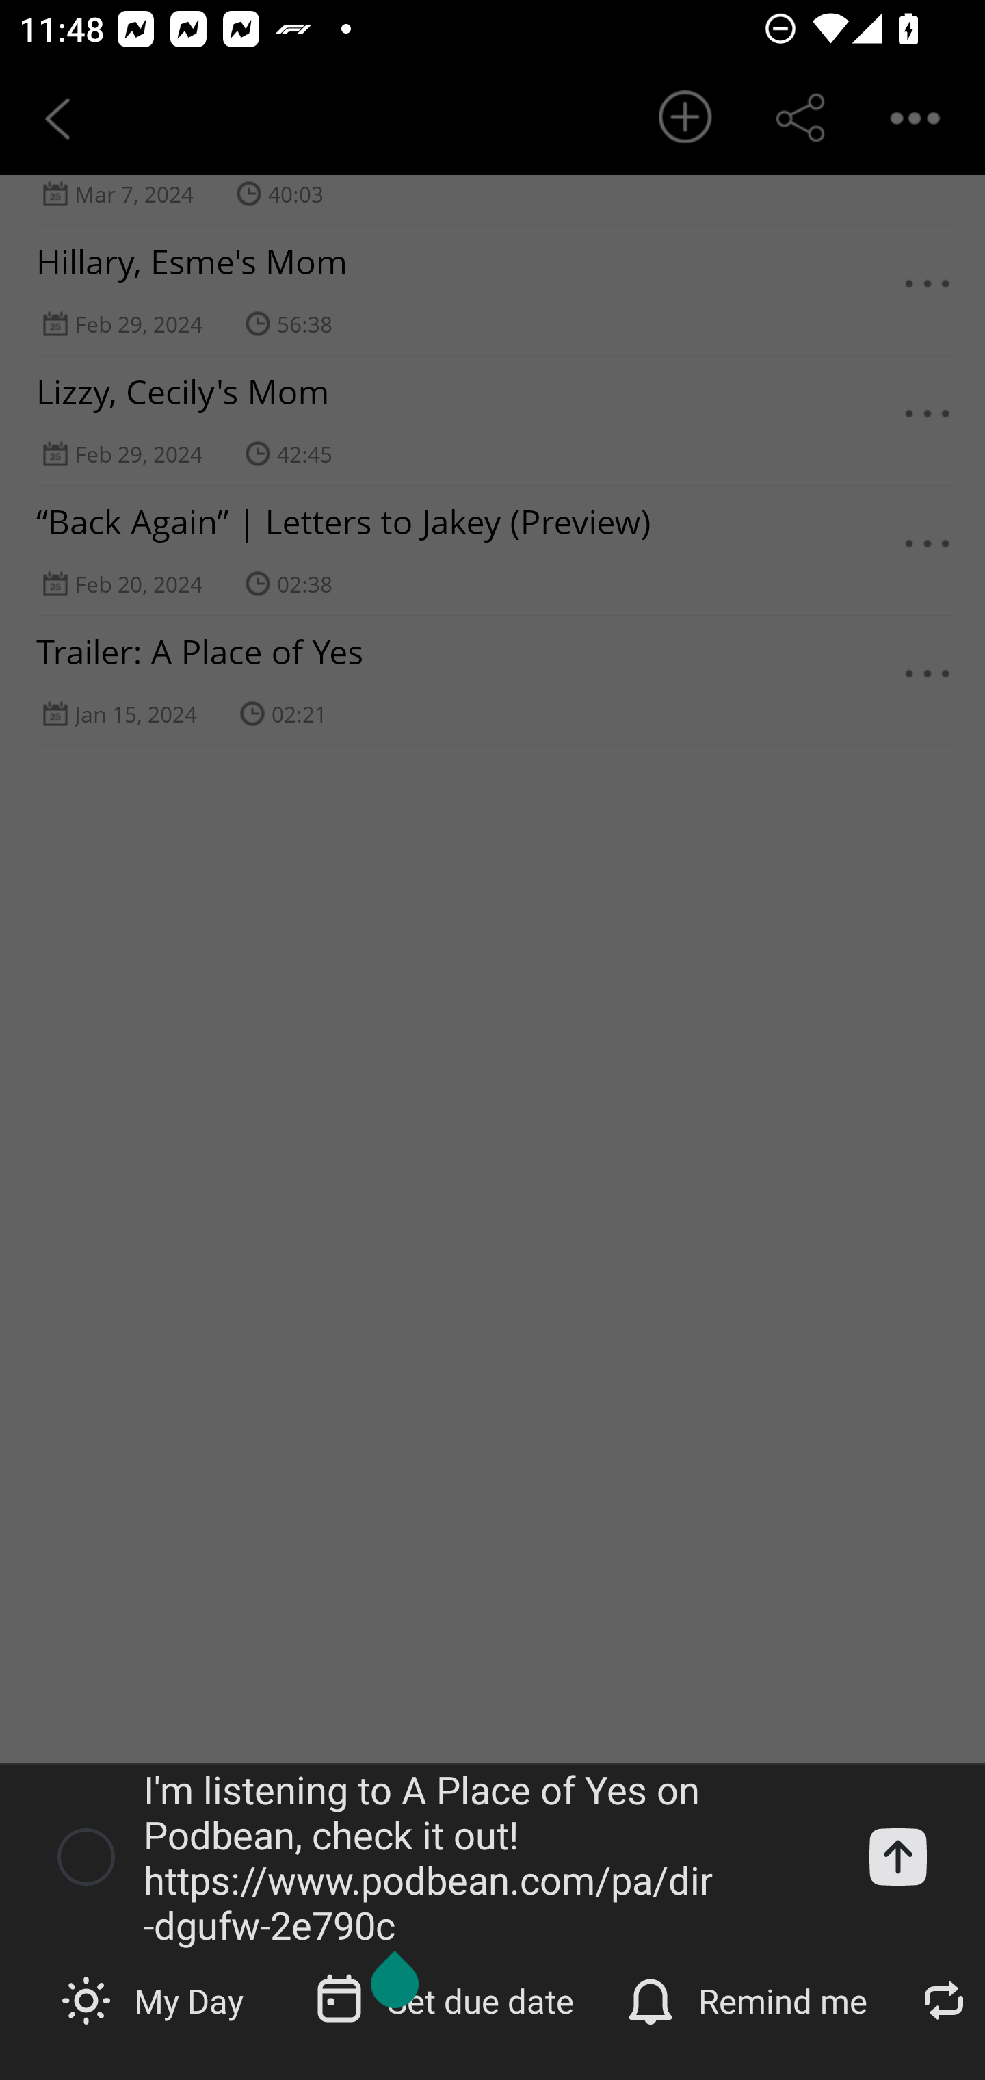 The height and width of the screenshot is (2080, 985). Describe the element at coordinates (447, 1999) in the screenshot. I see `Set due date` at that location.